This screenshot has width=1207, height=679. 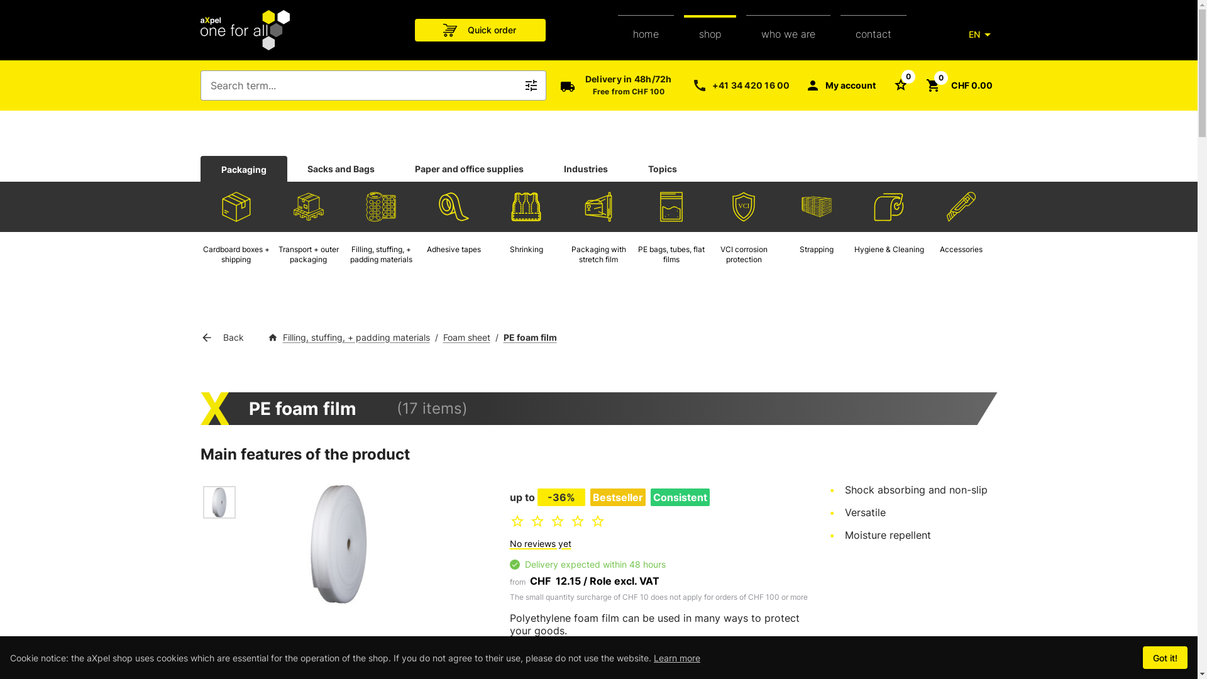 What do you see at coordinates (1166, 658) in the screenshot?
I see `Got it!` at bounding box center [1166, 658].